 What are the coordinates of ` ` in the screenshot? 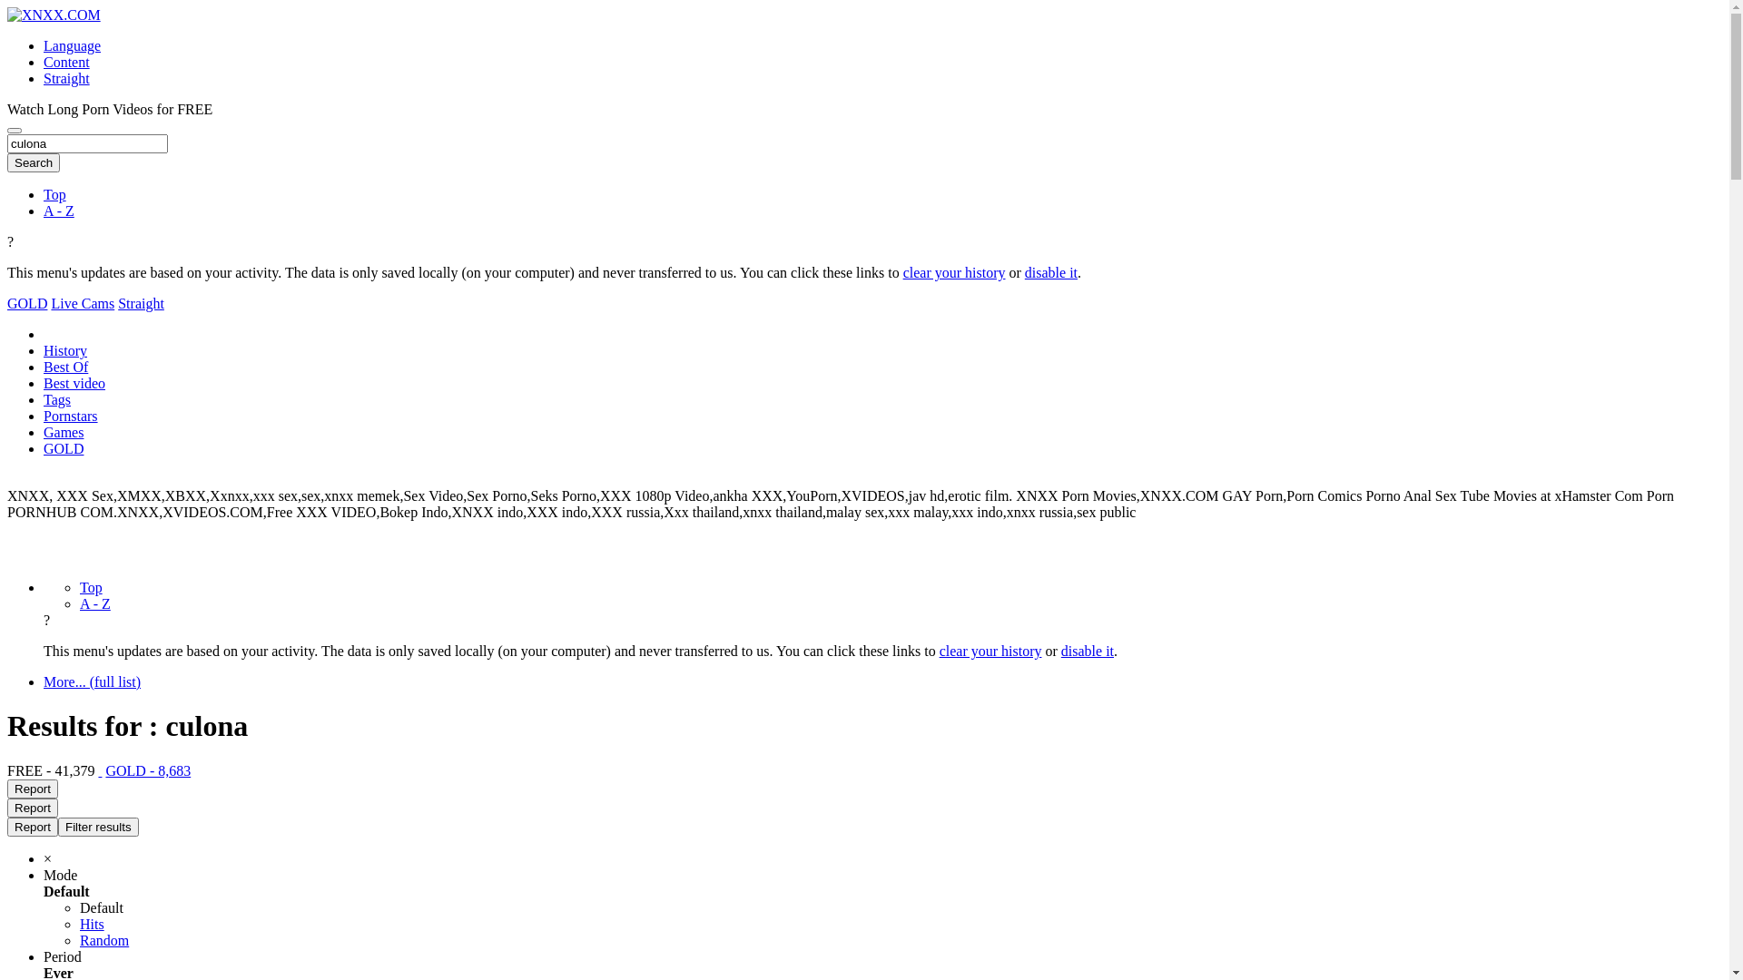 It's located at (100, 771).